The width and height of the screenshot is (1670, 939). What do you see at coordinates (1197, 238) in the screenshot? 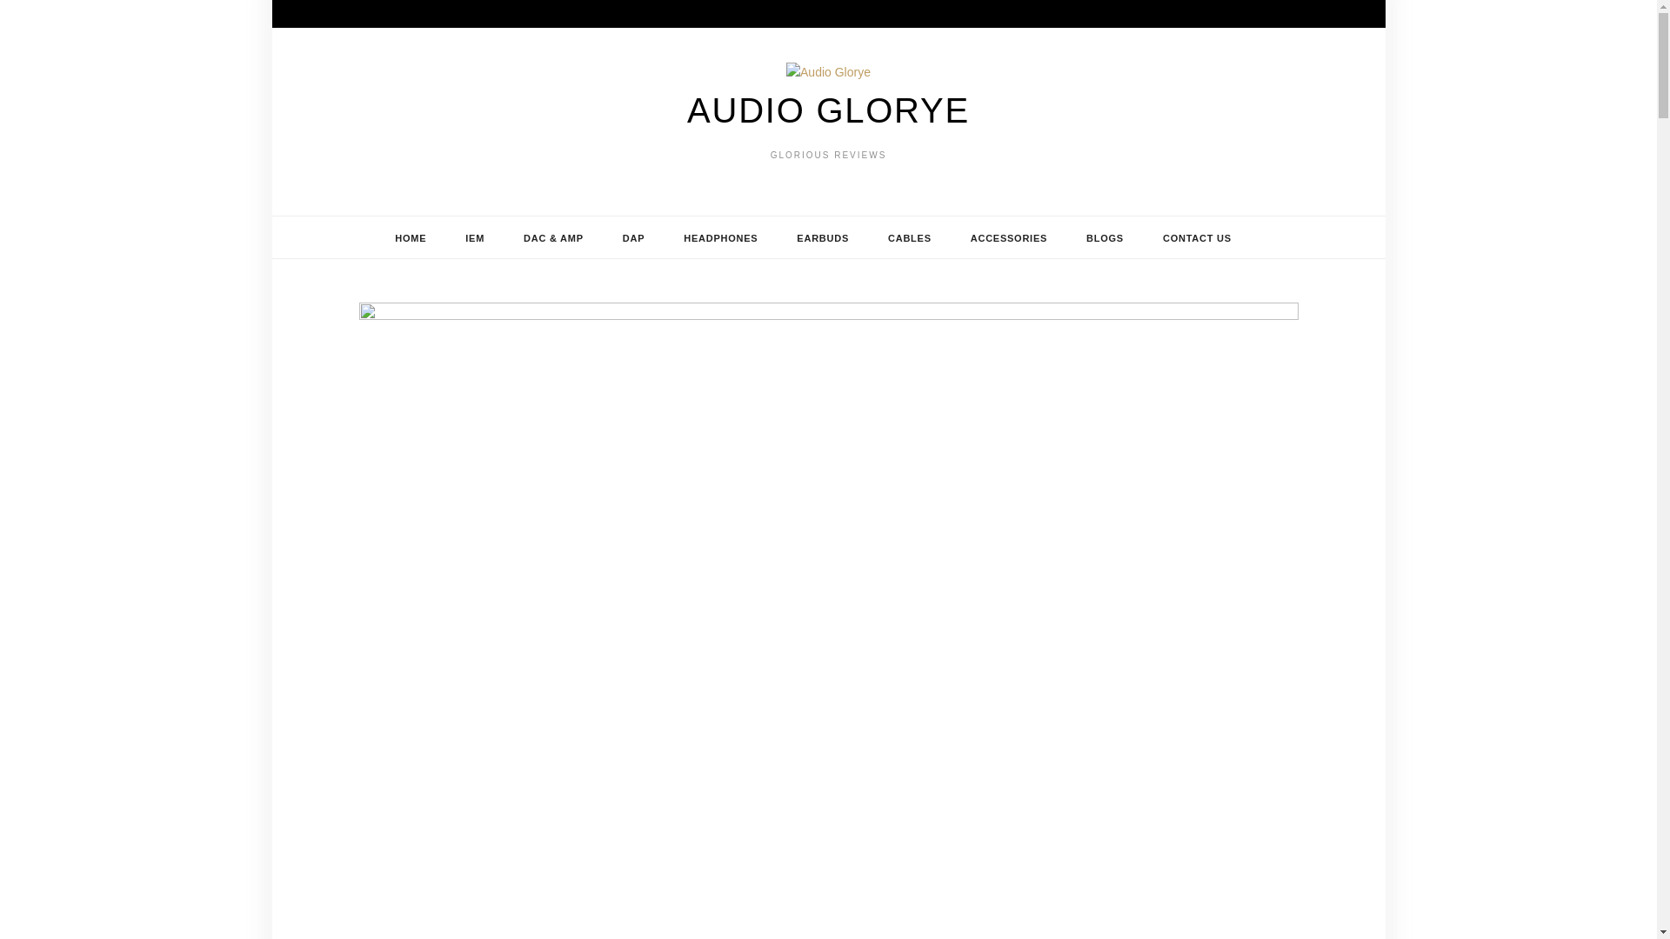
I see `CONTACT US` at bounding box center [1197, 238].